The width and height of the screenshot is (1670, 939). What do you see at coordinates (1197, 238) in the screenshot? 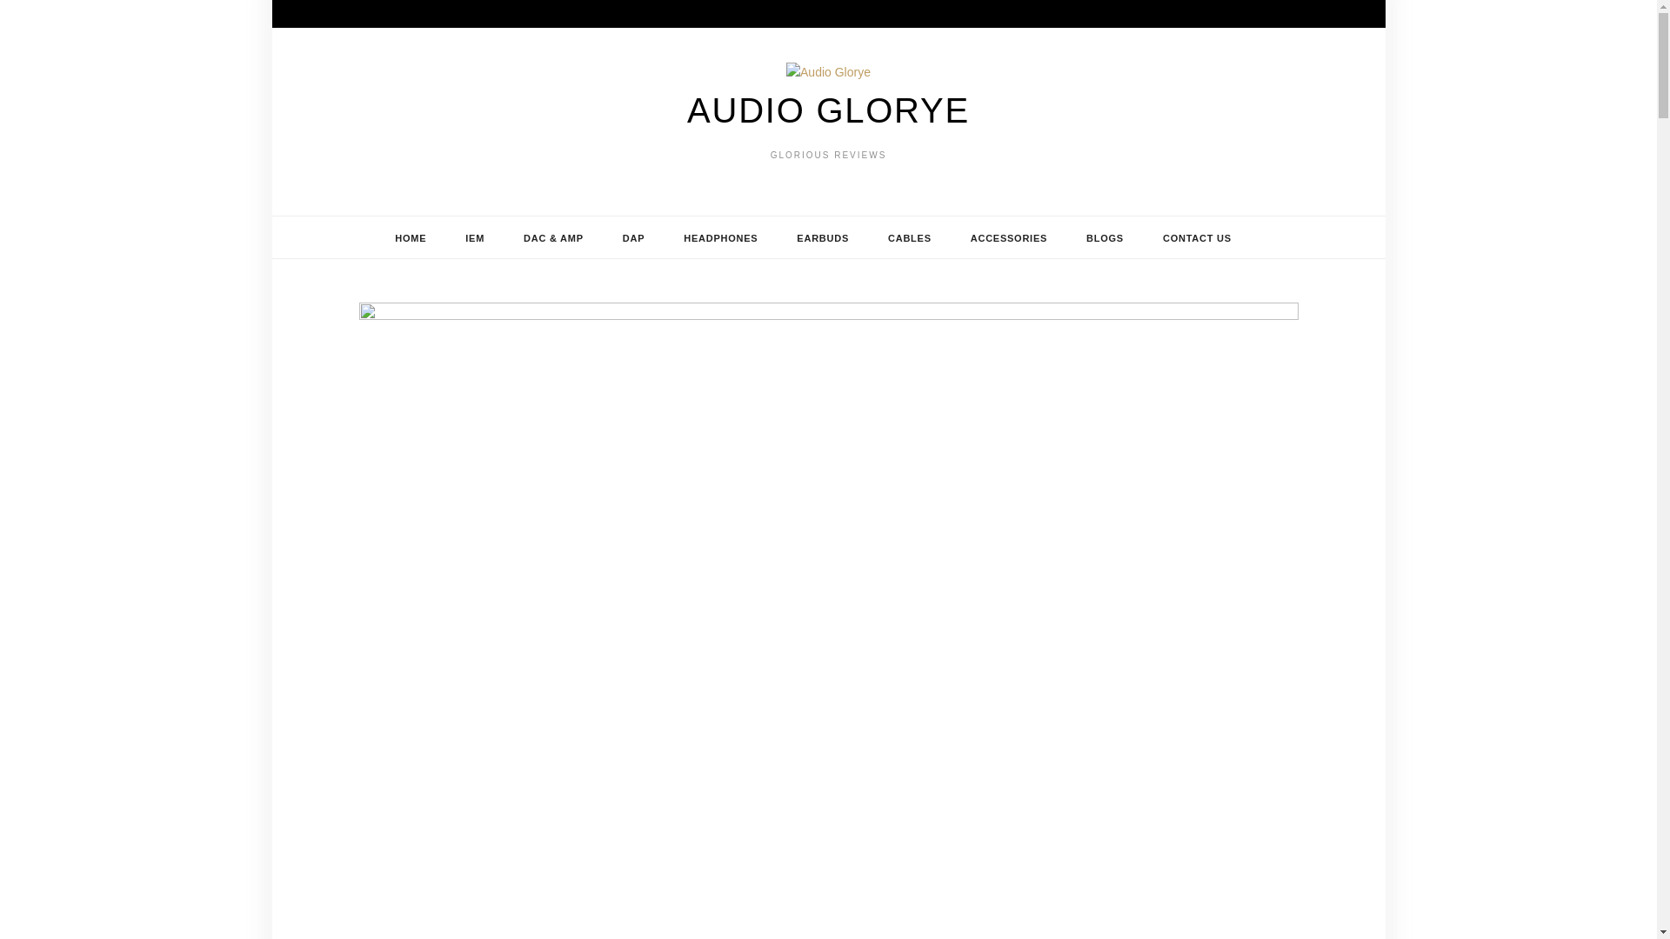
I see `CONTACT US` at bounding box center [1197, 238].